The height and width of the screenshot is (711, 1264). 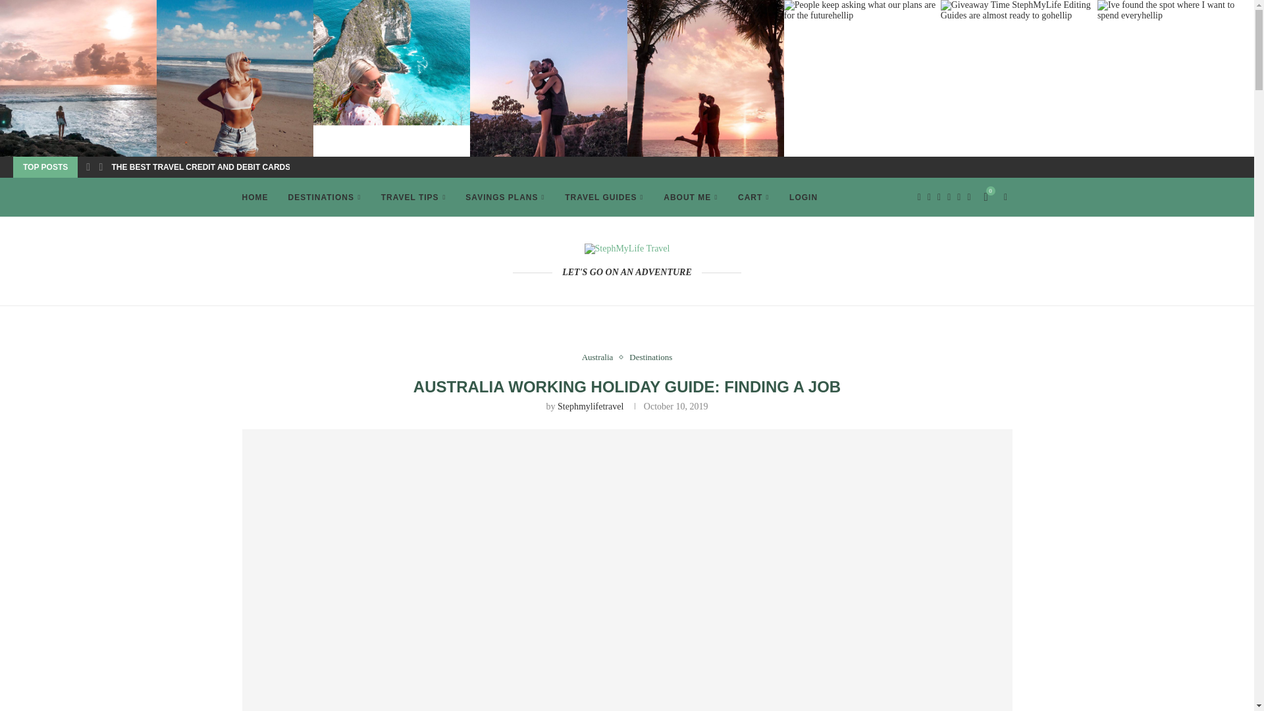 What do you see at coordinates (548, 78) in the screenshot?
I see `My favourite time of day with my favourite person hellip` at bounding box center [548, 78].